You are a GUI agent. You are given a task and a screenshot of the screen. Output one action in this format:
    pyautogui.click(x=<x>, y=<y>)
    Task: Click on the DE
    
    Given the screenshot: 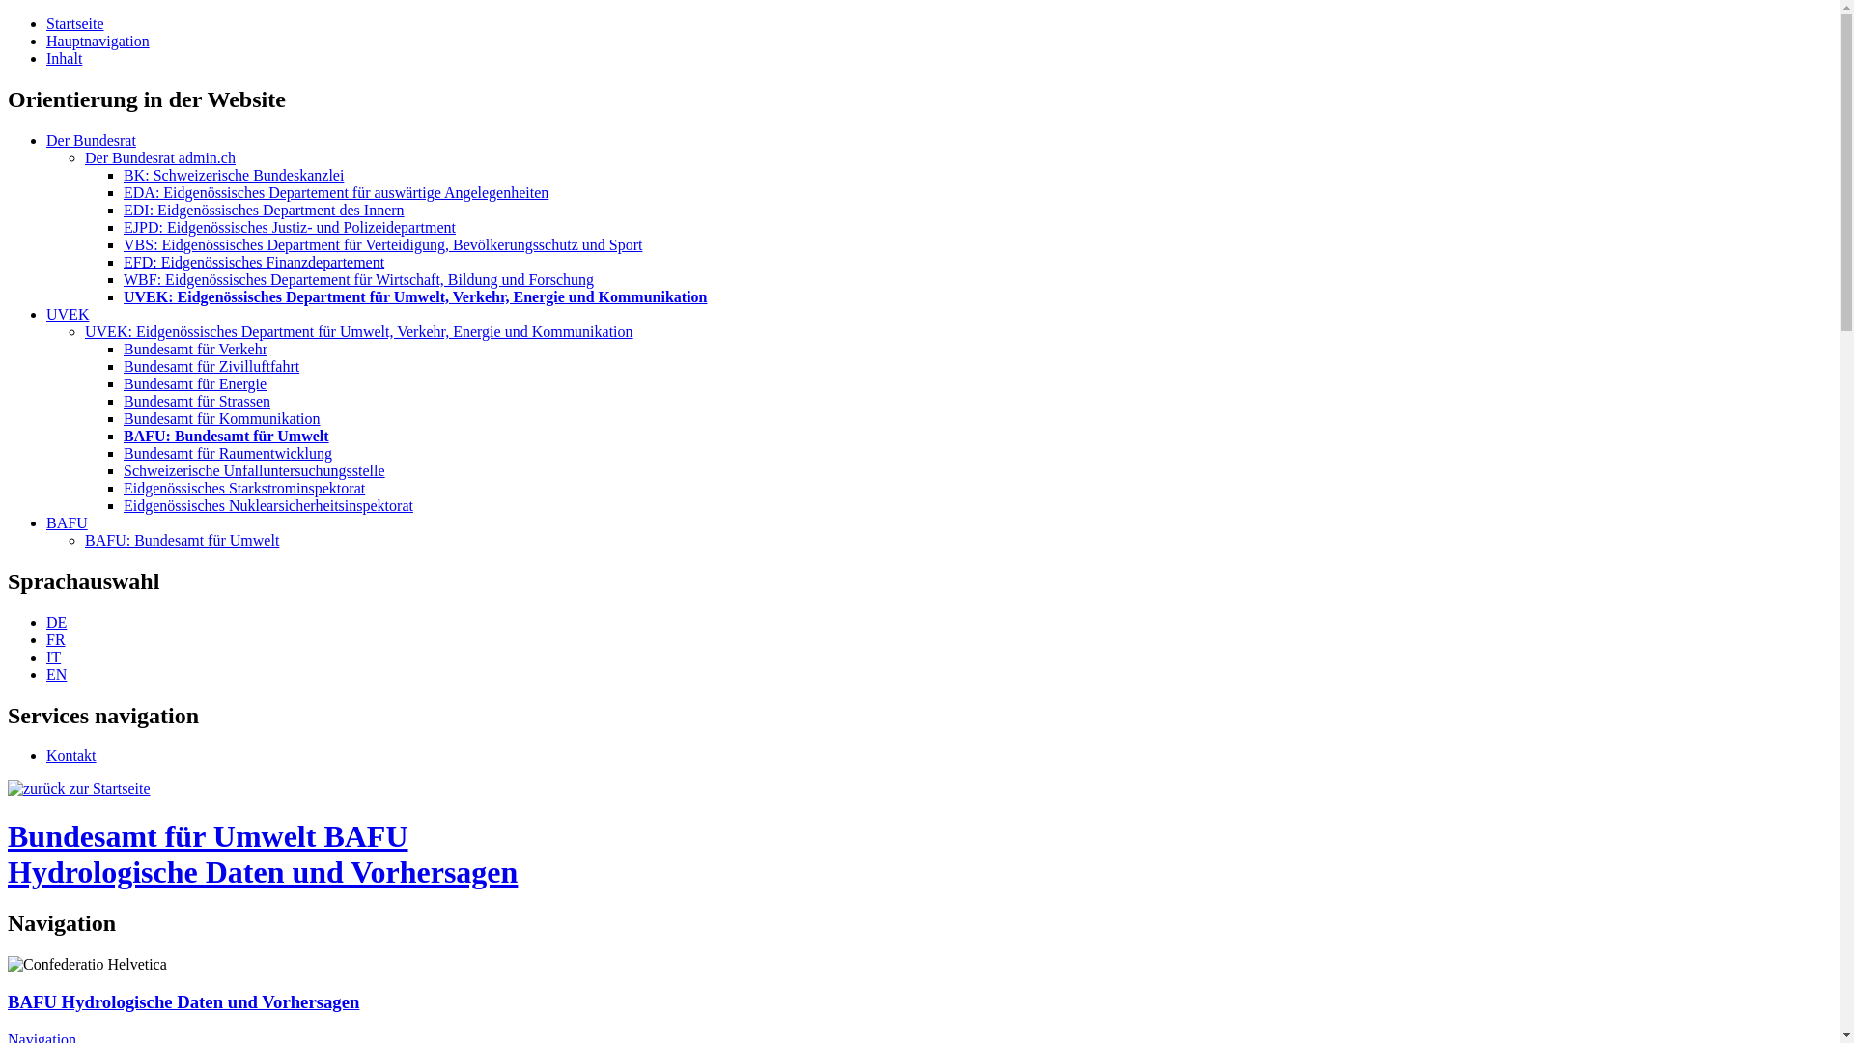 What is the action you would take?
    pyautogui.click(x=56, y=622)
    